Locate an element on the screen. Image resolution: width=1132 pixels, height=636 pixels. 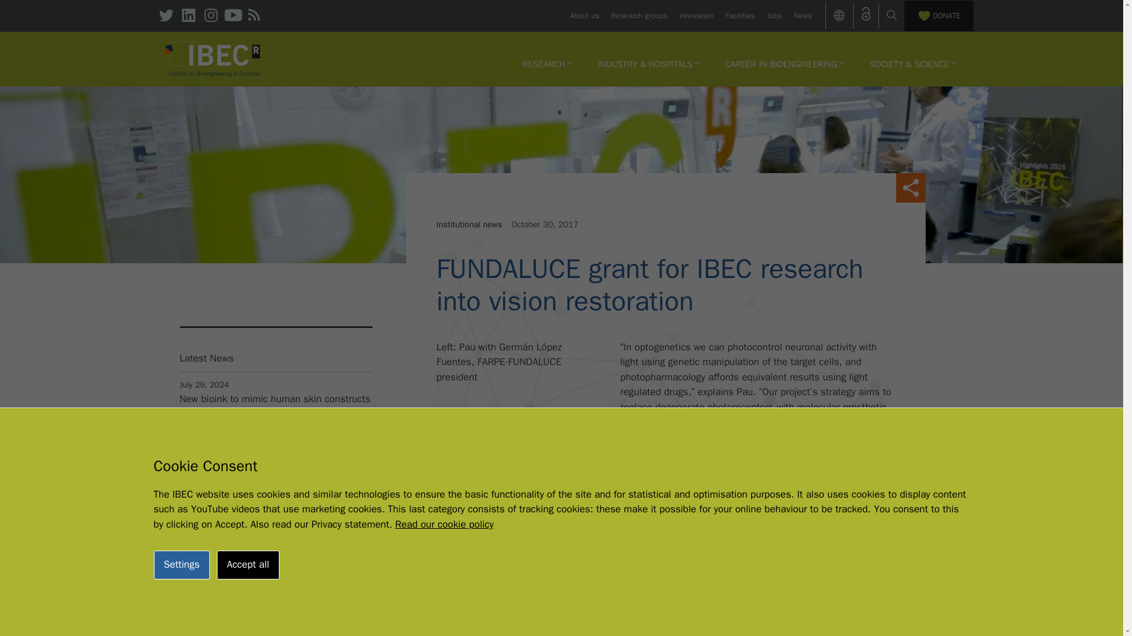
RESEARCH is located at coordinates (547, 64).